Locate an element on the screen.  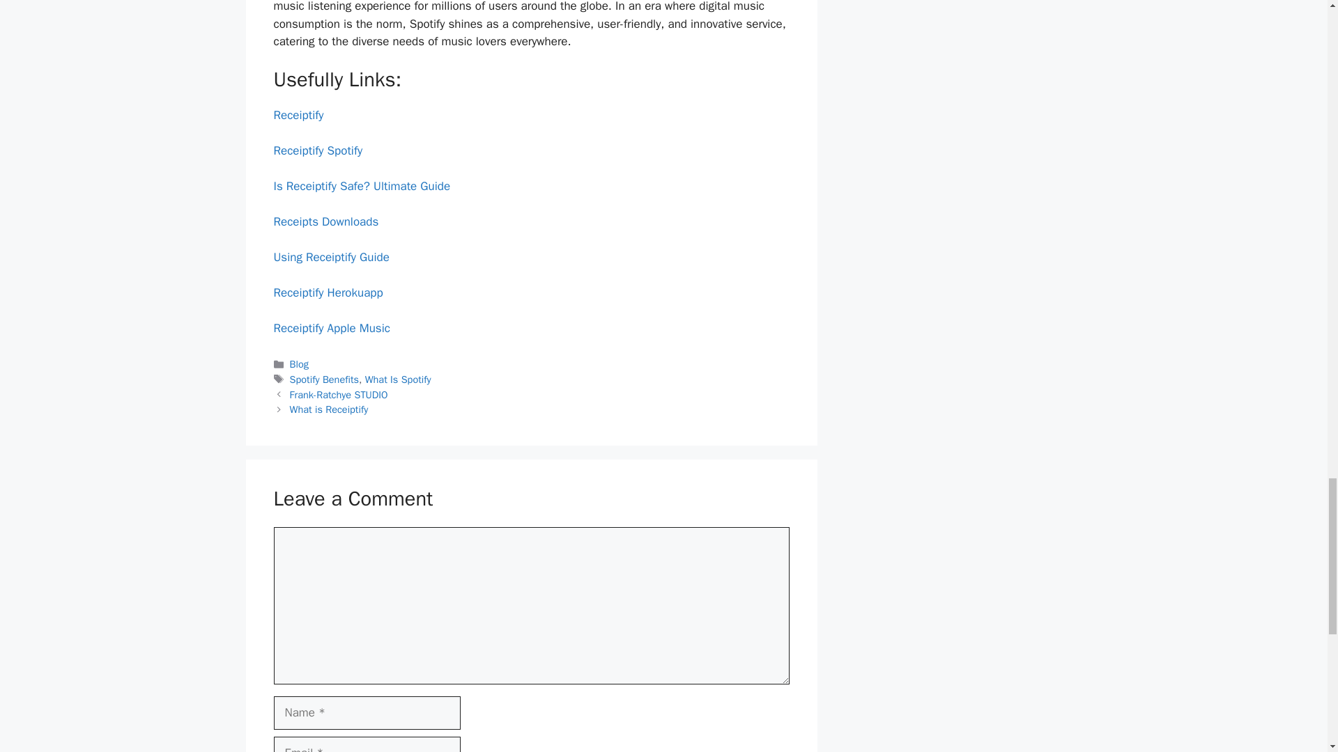
Is Receiptify Safe? Ultimate Guide is located at coordinates (361, 186).